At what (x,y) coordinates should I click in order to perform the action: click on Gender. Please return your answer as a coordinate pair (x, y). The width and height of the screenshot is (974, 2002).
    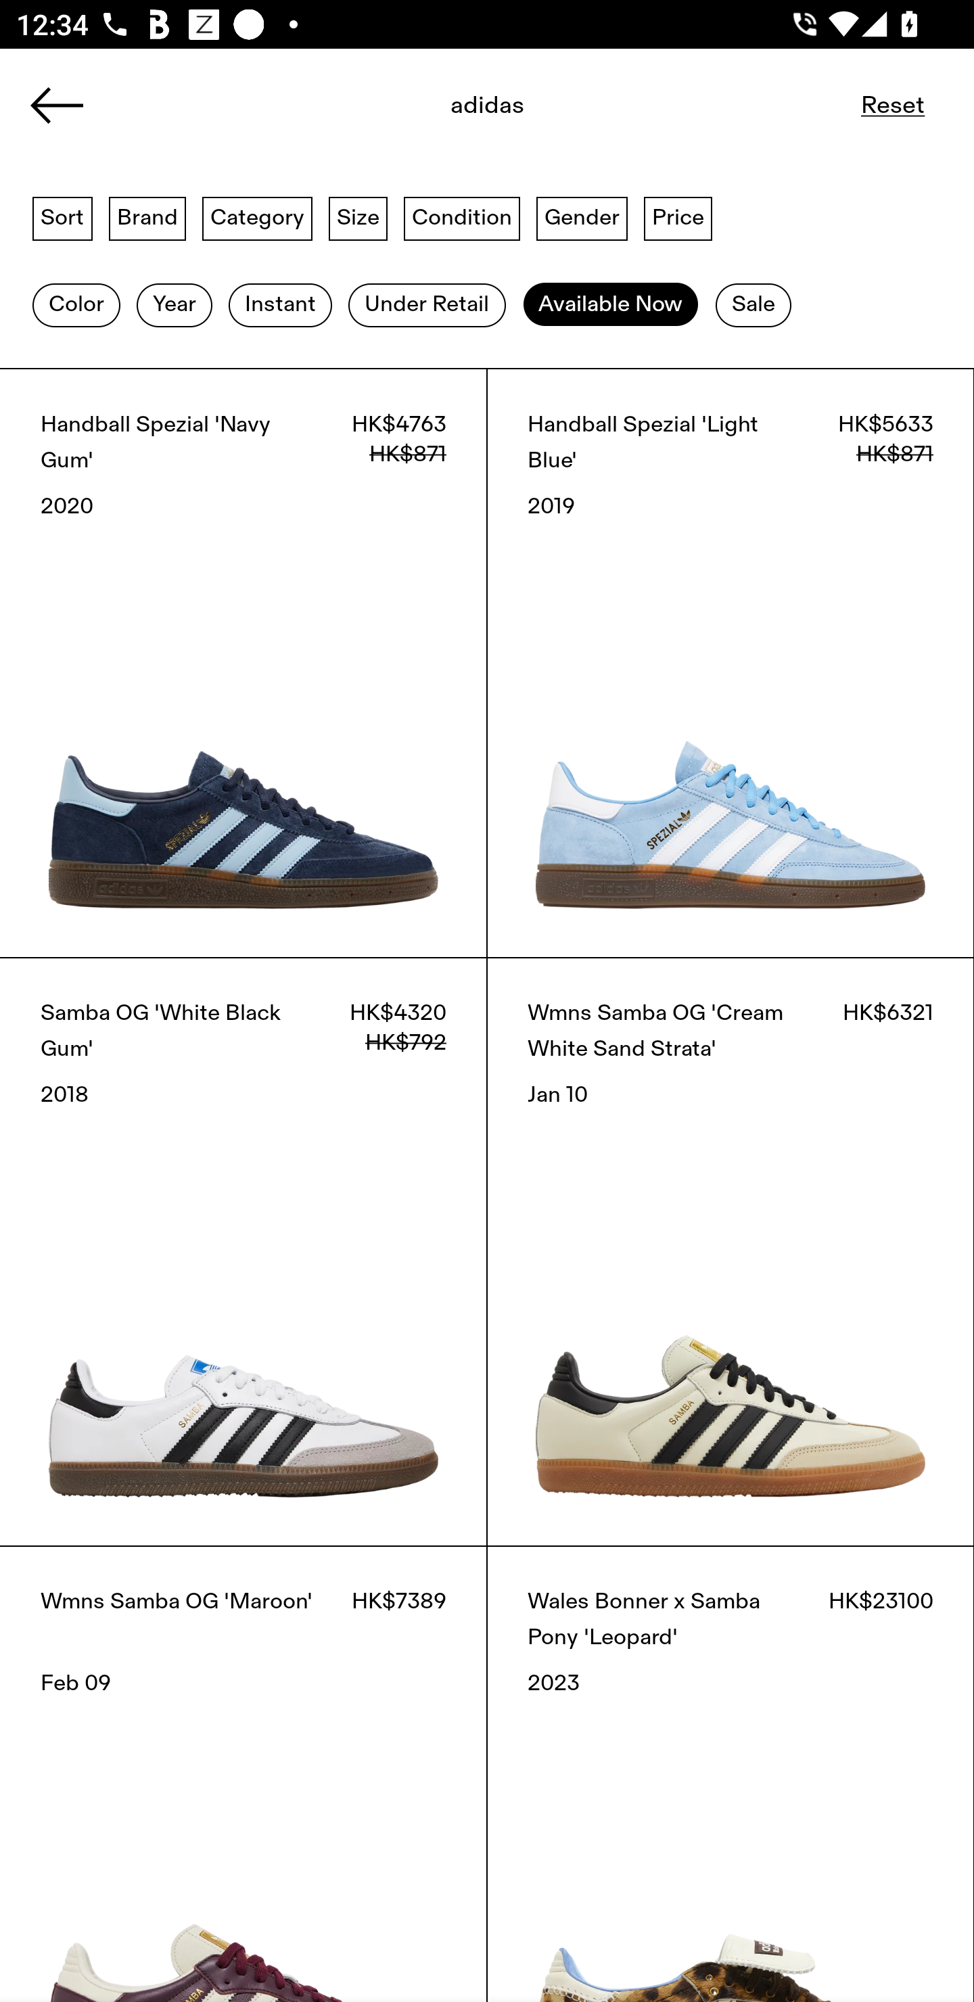
    Looking at the image, I should click on (582, 217).